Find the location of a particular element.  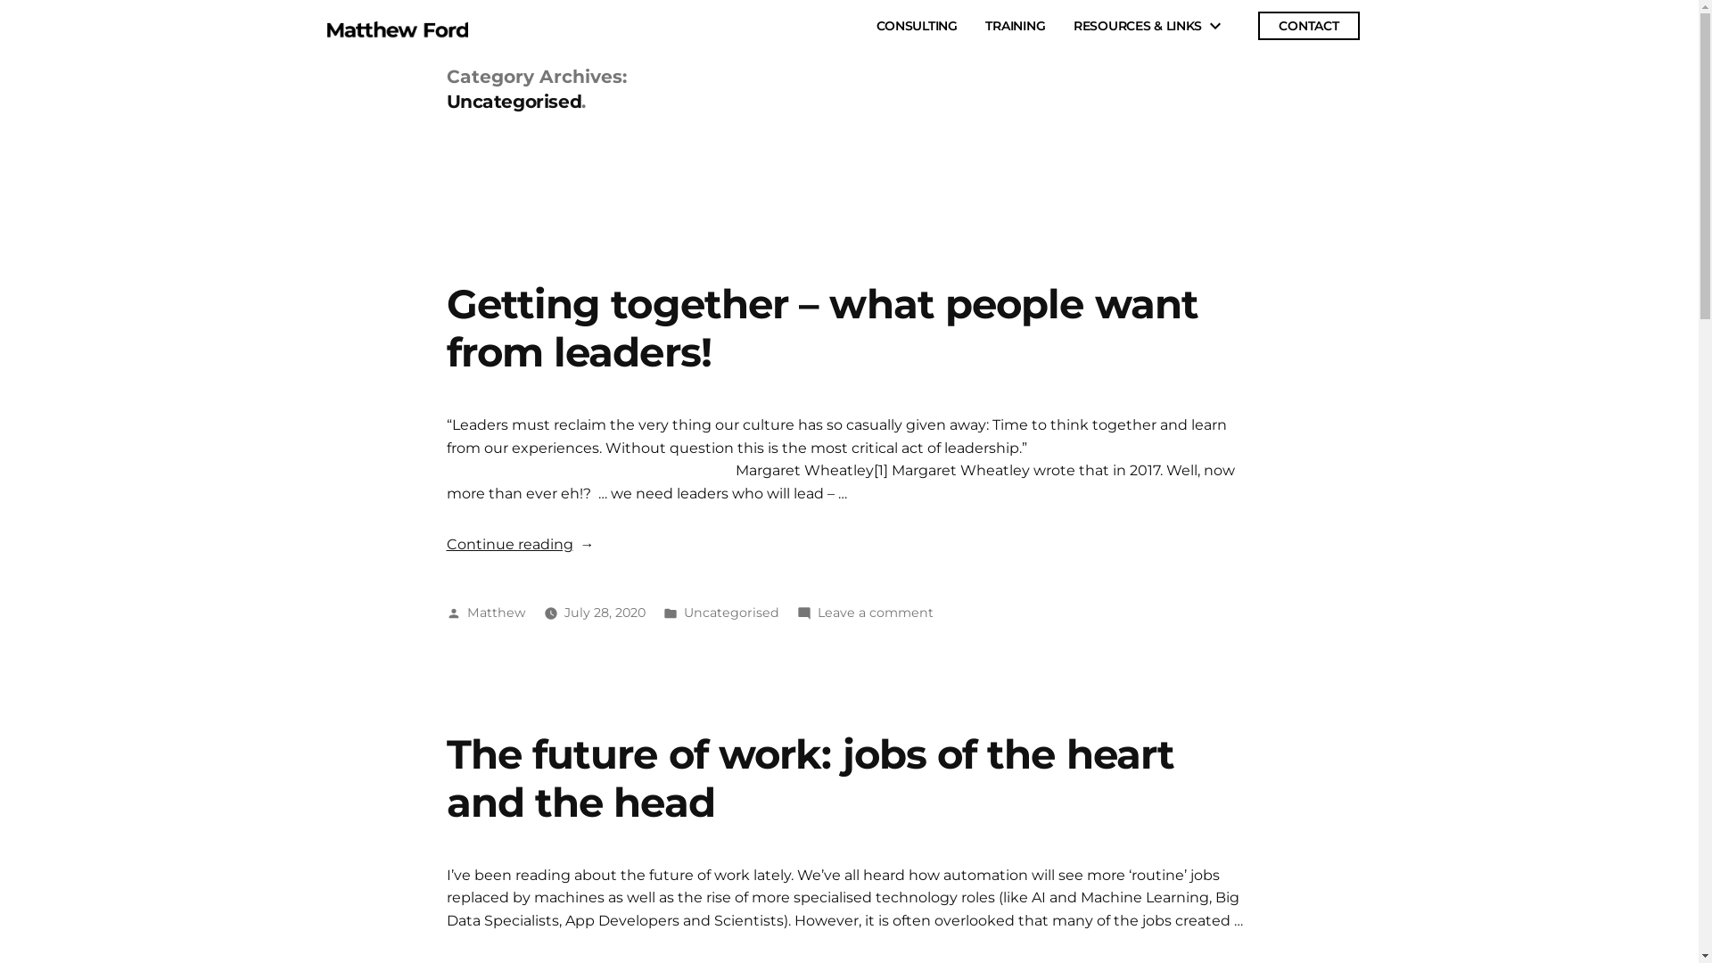

CONTACT is located at coordinates (1309, 26).